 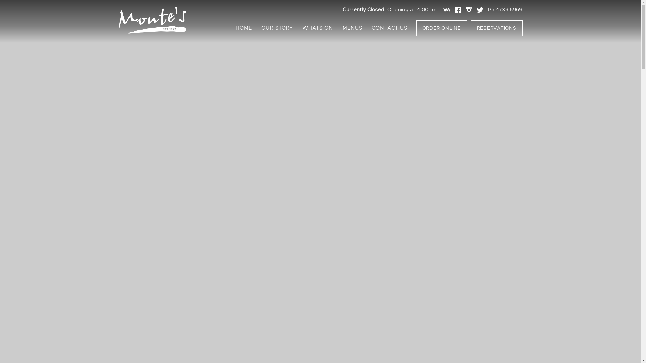 I want to click on ORDER ONLINE, so click(x=441, y=28).